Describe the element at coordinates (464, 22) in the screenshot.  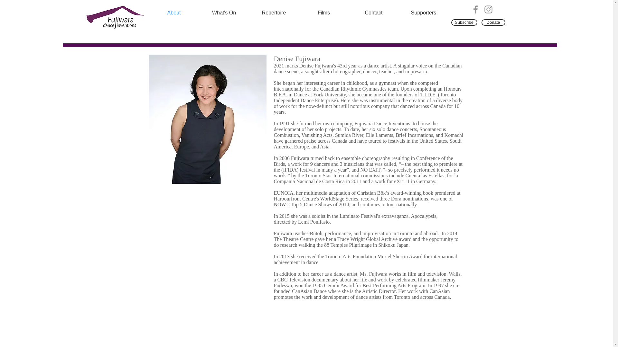
I see `Subscribe` at that location.